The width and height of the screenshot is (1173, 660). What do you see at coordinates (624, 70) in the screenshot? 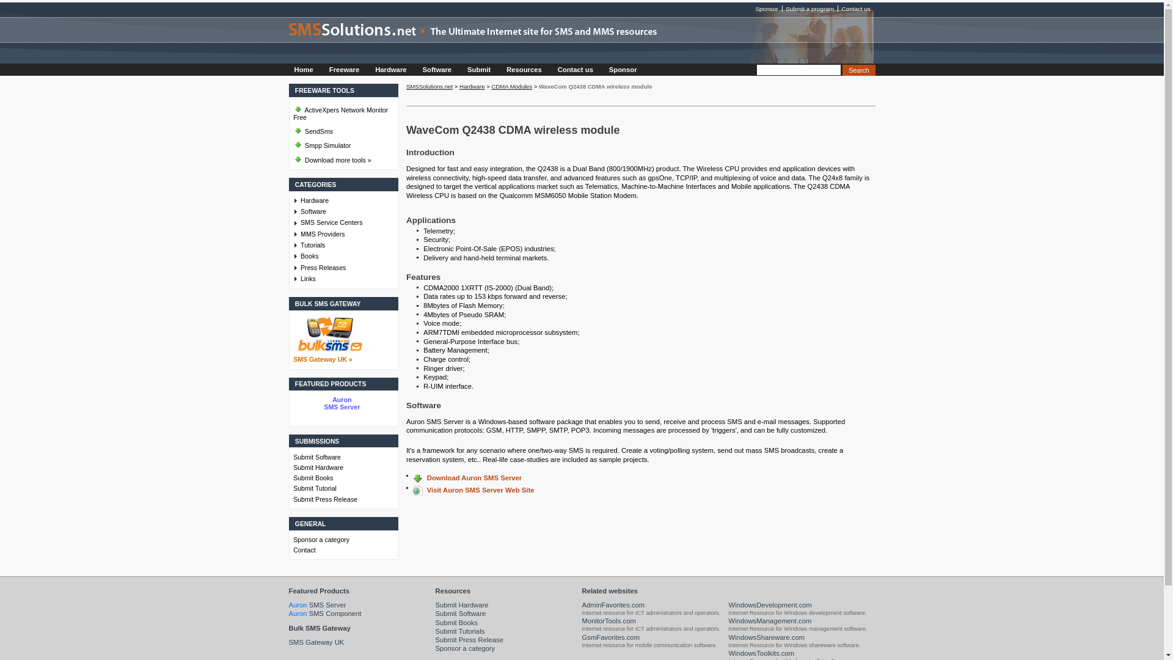
I see `Sponsor` at bounding box center [624, 70].